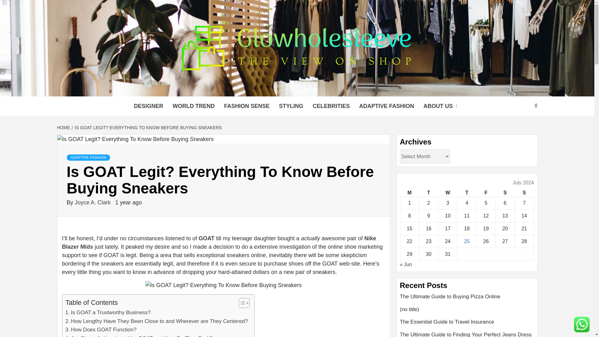 The height and width of the screenshot is (337, 599). I want to click on CELEBRITIES, so click(331, 106).